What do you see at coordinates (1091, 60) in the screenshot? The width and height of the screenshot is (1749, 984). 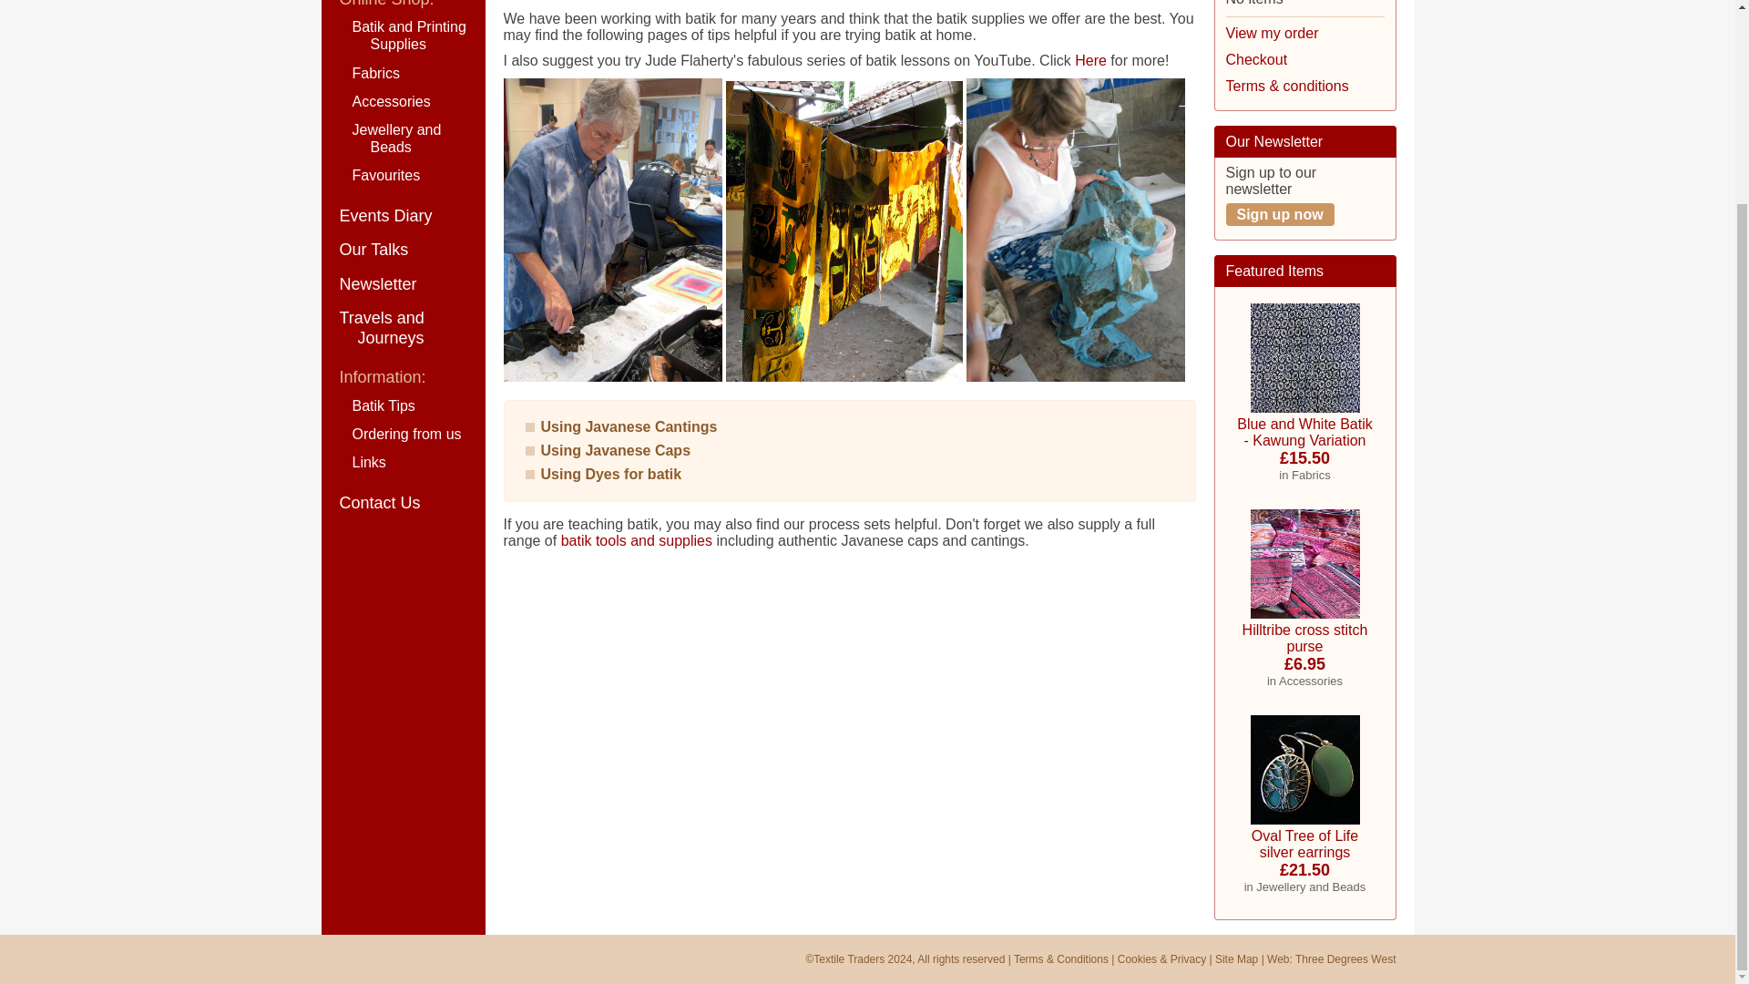 I see `Here` at bounding box center [1091, 60].